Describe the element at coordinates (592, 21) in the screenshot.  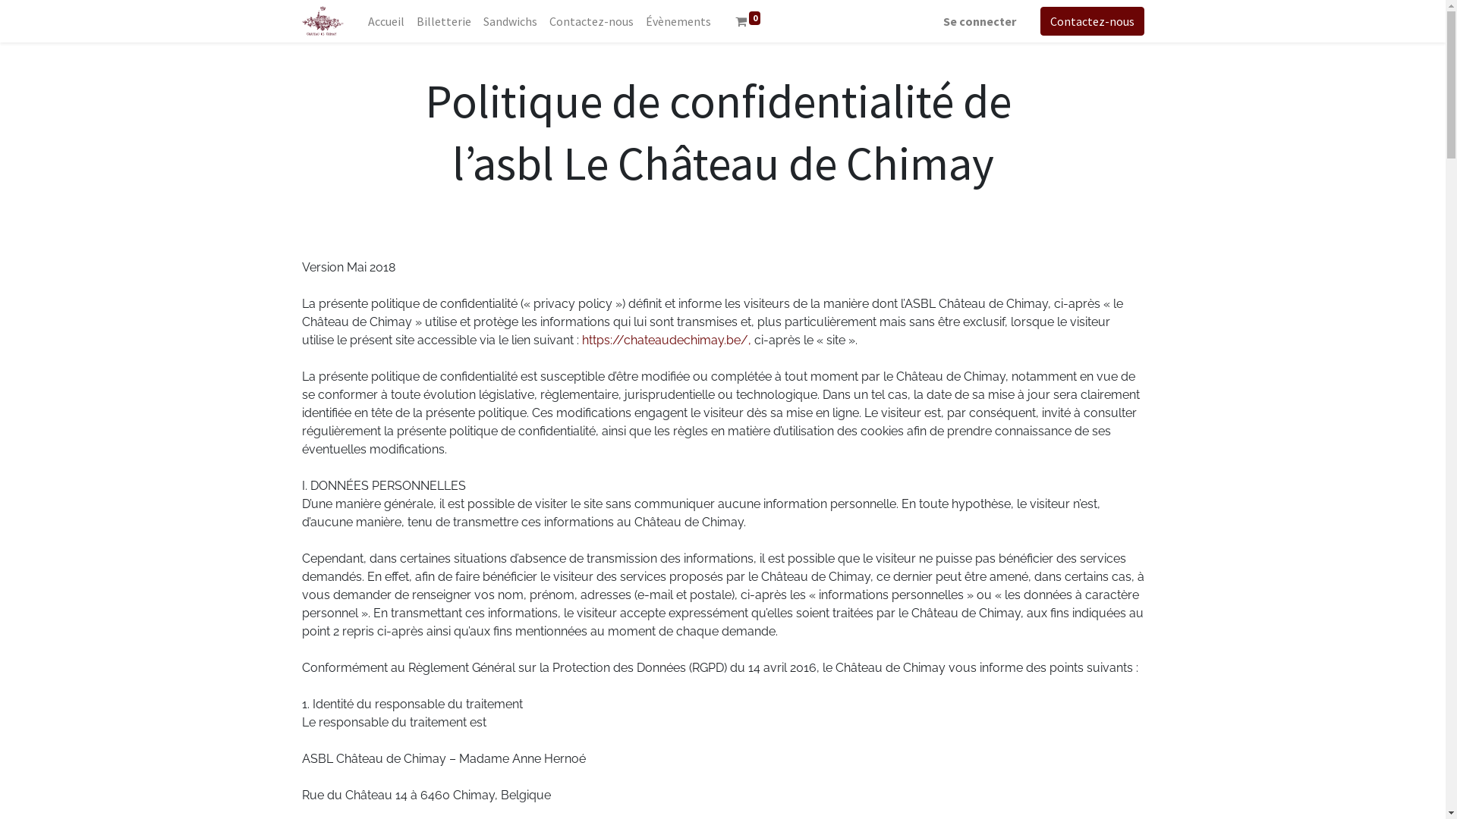
I see `Contactez-nous` at that location.